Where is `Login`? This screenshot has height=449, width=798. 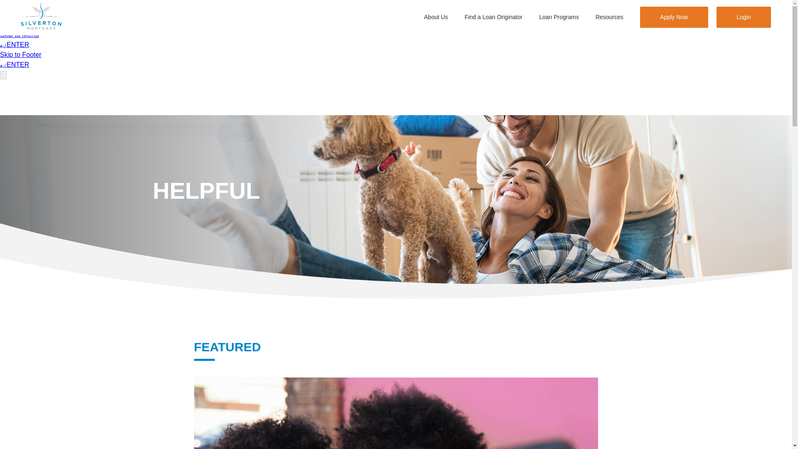 Login is located at coordinates (744, 17).